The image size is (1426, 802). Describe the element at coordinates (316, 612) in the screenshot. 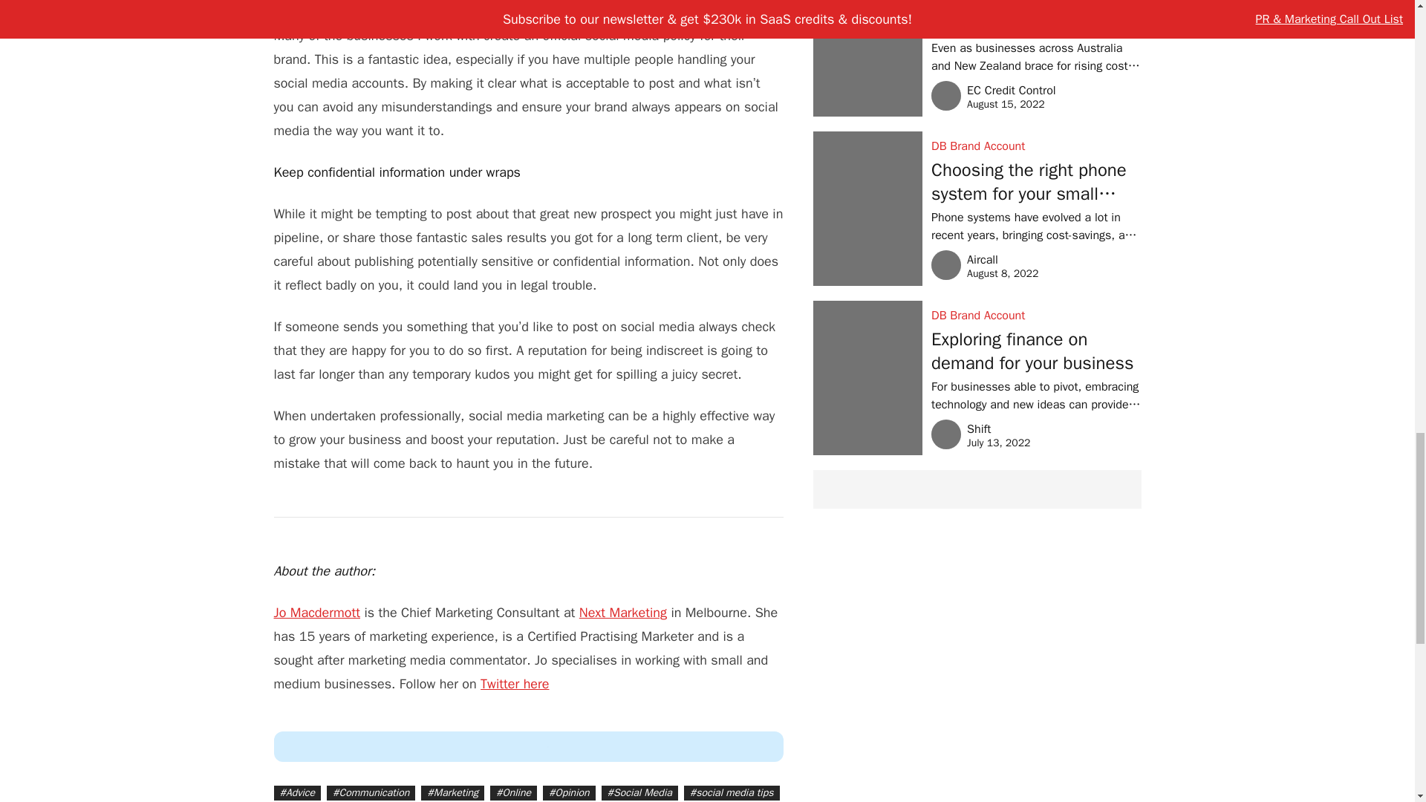

I see `Jo Macdermott` at that location.